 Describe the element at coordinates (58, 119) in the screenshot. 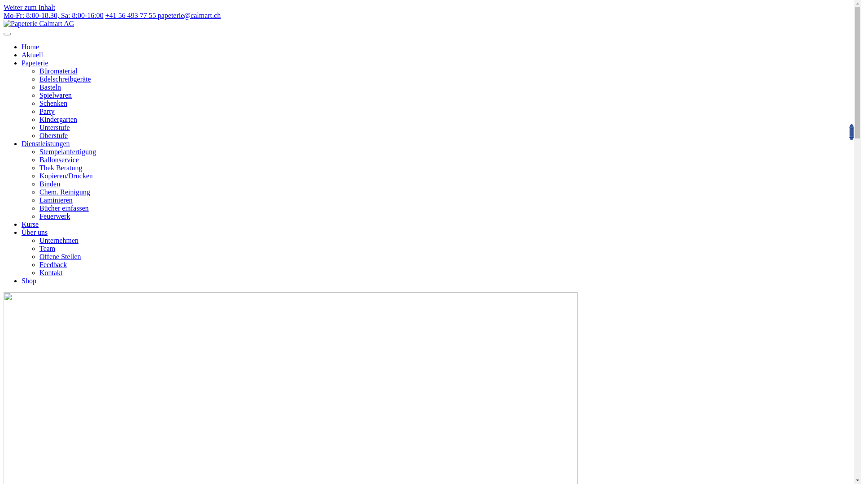

I see `Kindergarten` at that location.